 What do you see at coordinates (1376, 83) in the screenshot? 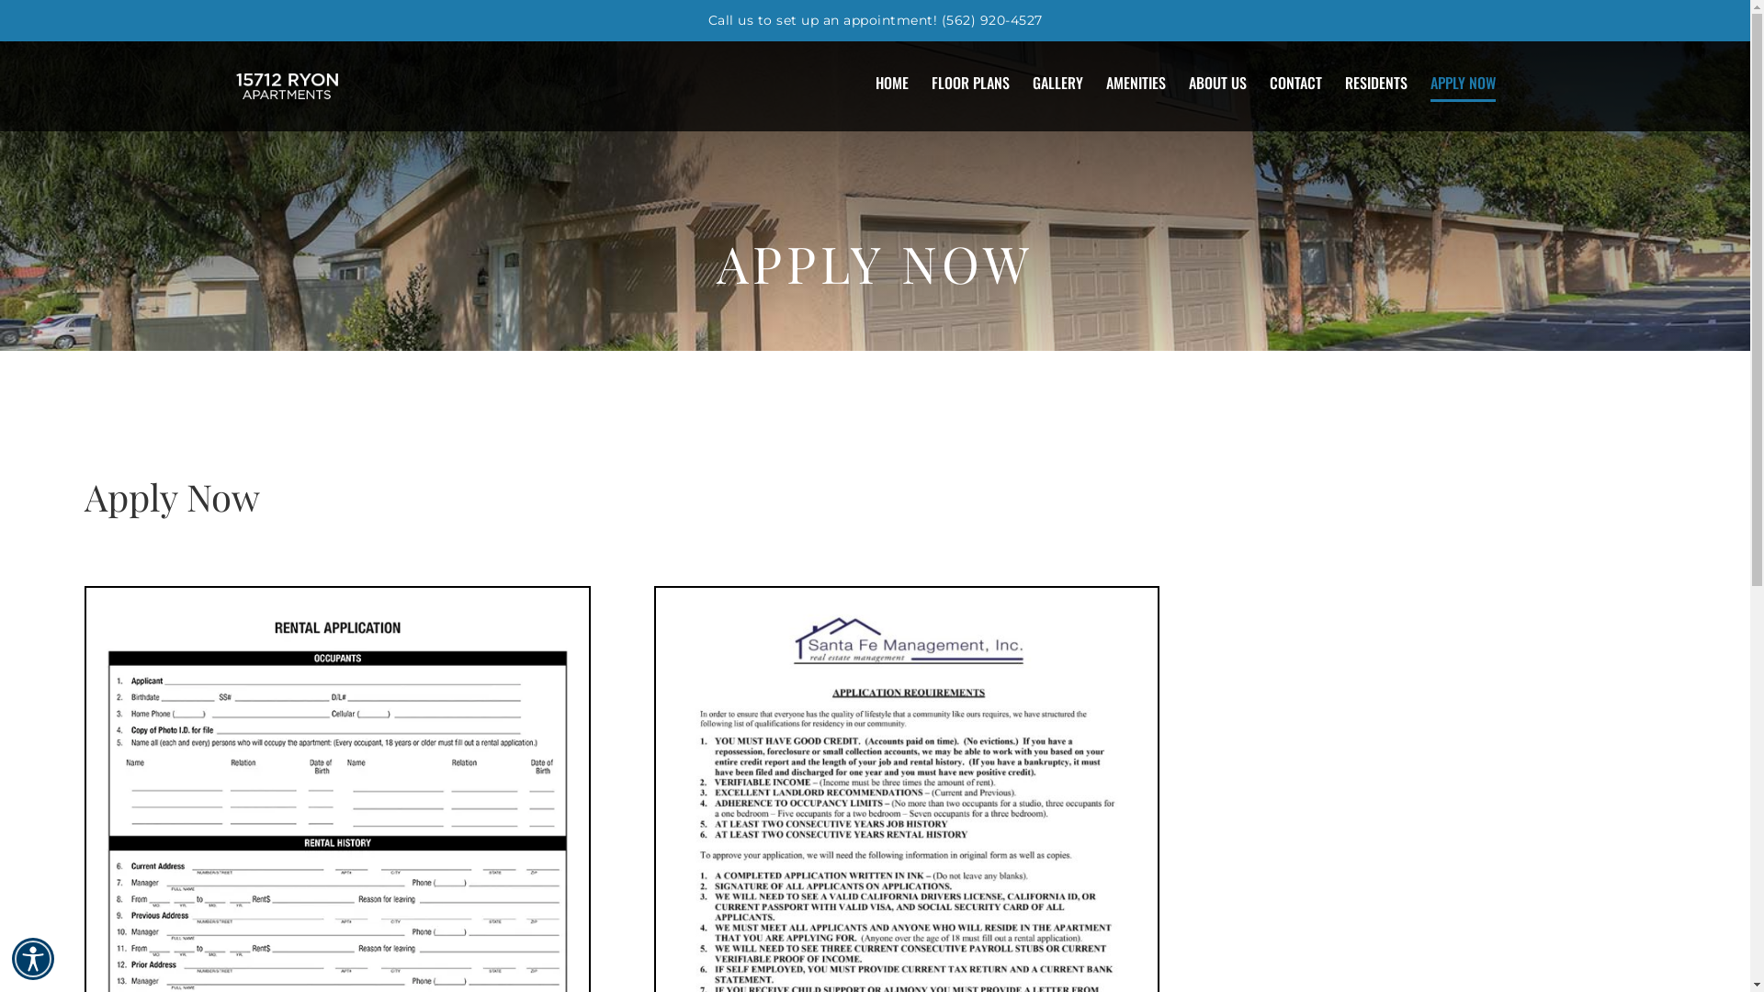
I see `RESIDENTS` at bounding box center [1376, 83].